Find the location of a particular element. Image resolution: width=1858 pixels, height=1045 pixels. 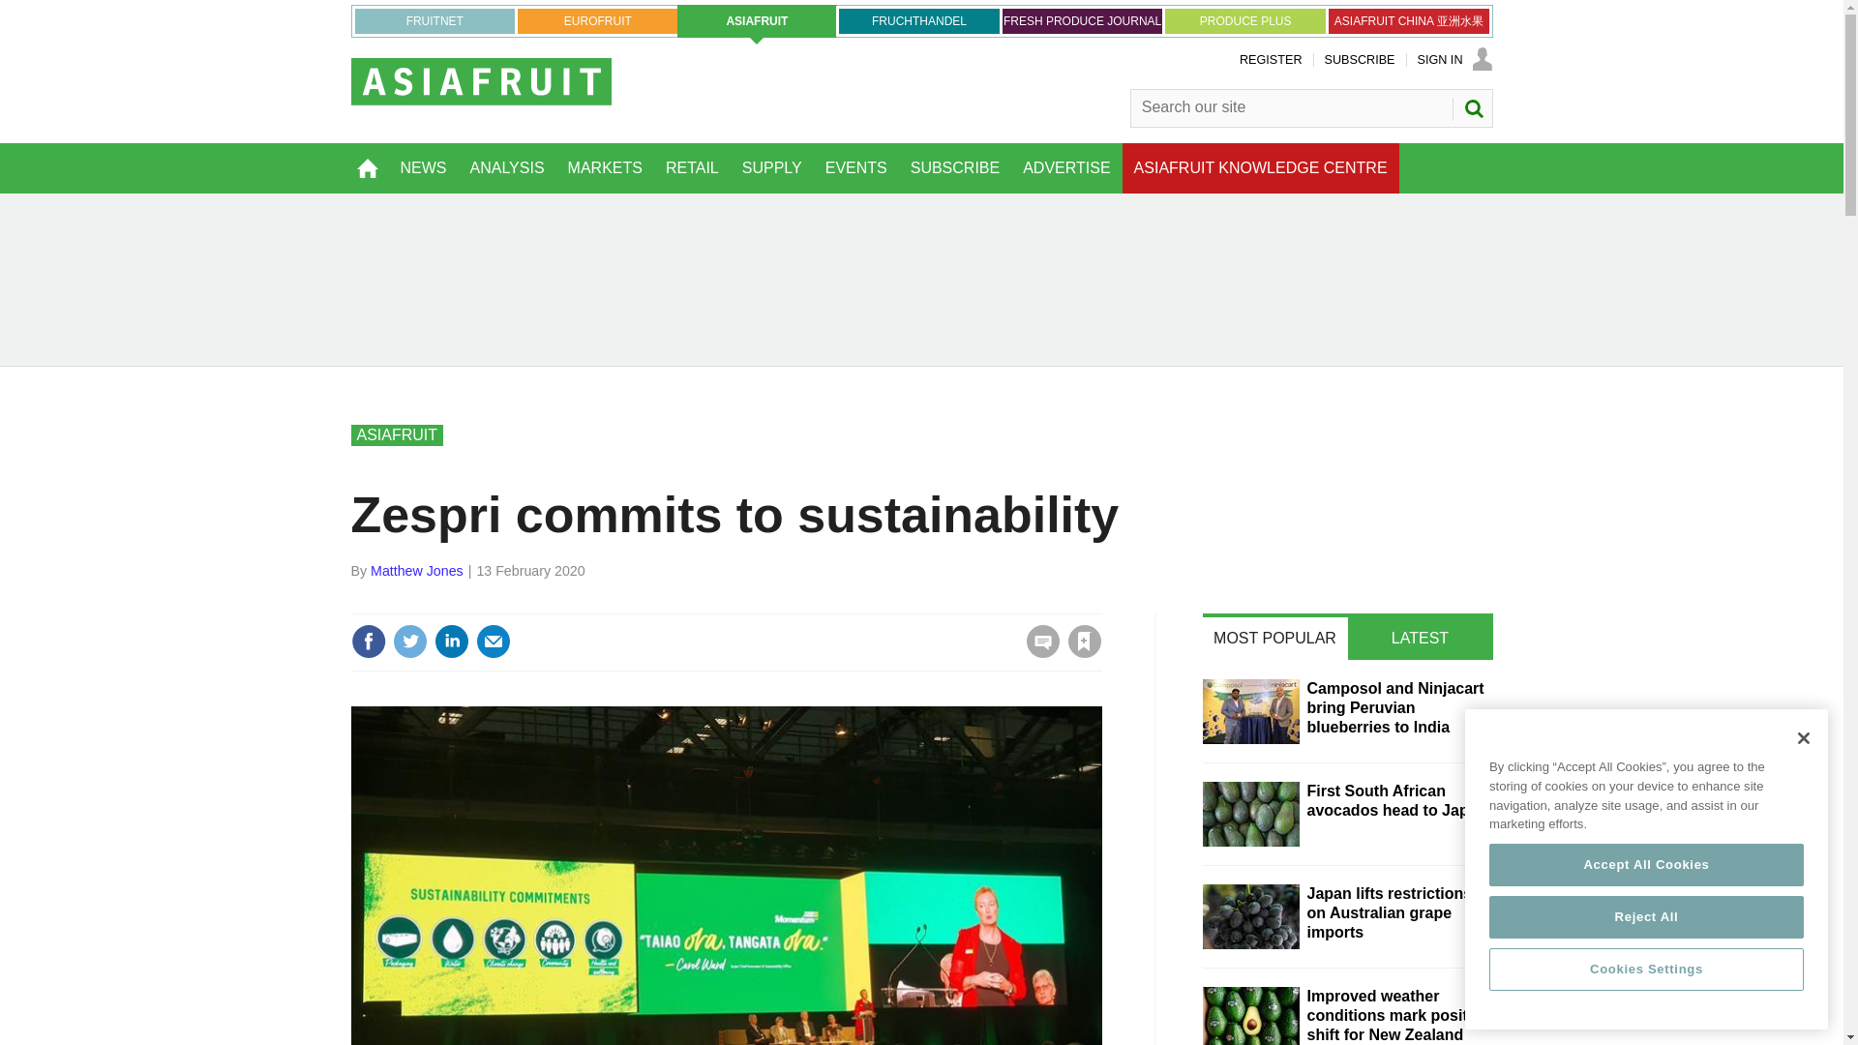

FRESH PRODUCE JOURNAL is located at coordinates (1082, 20).